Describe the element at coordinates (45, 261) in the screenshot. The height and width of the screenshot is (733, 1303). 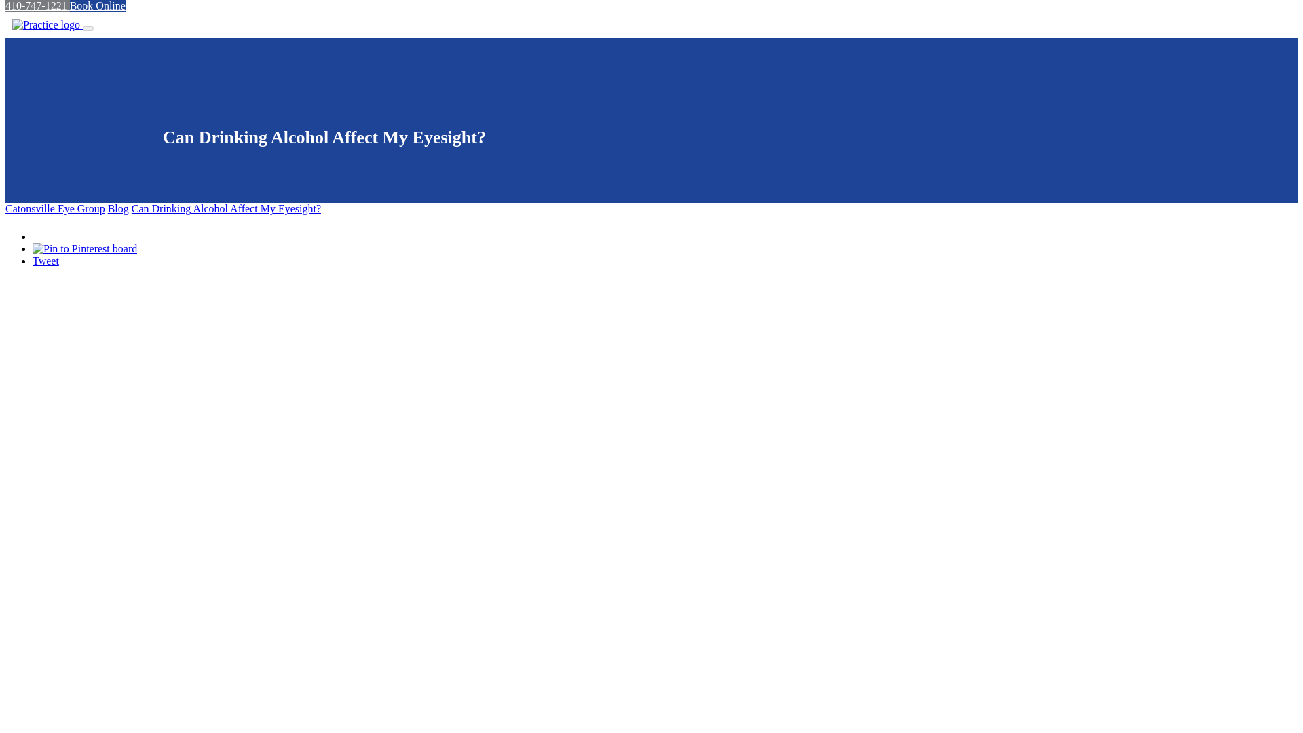
I see `Tweet` at that location.